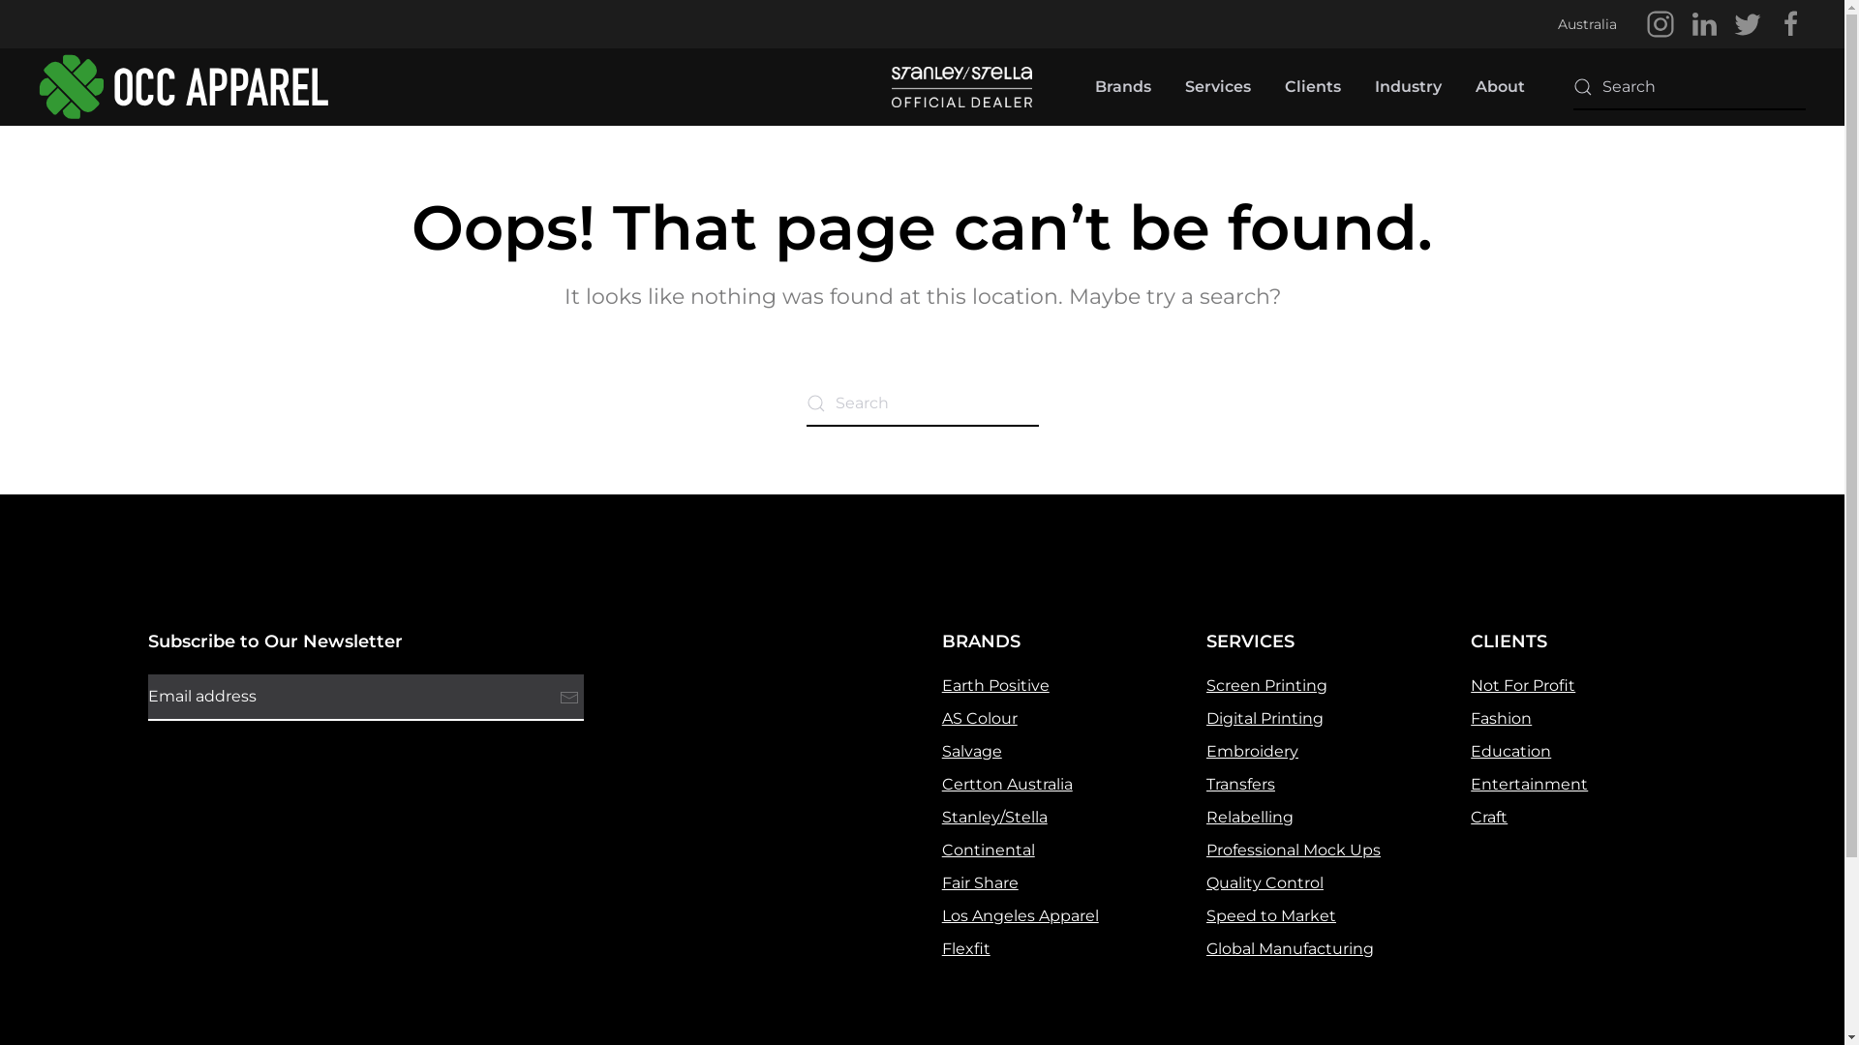 The height and width of the screenshot is (1045, 1859). I want to click on Digital Printing, so click(1265, 718).